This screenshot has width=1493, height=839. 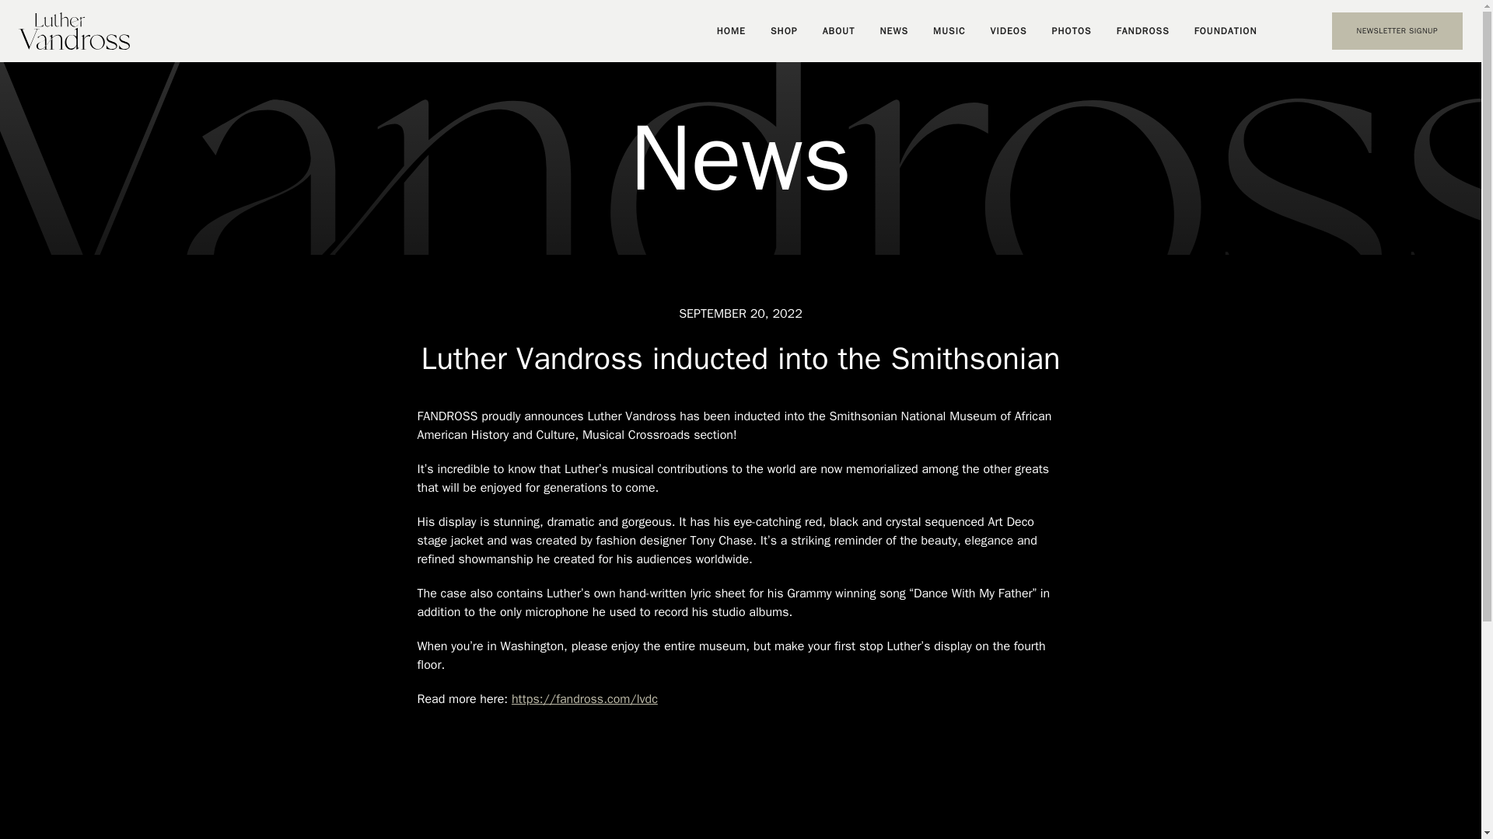 What do you see at coordinates (731, 31) in the screenshot?
I see `HOME` at bounding box center [731, 31].